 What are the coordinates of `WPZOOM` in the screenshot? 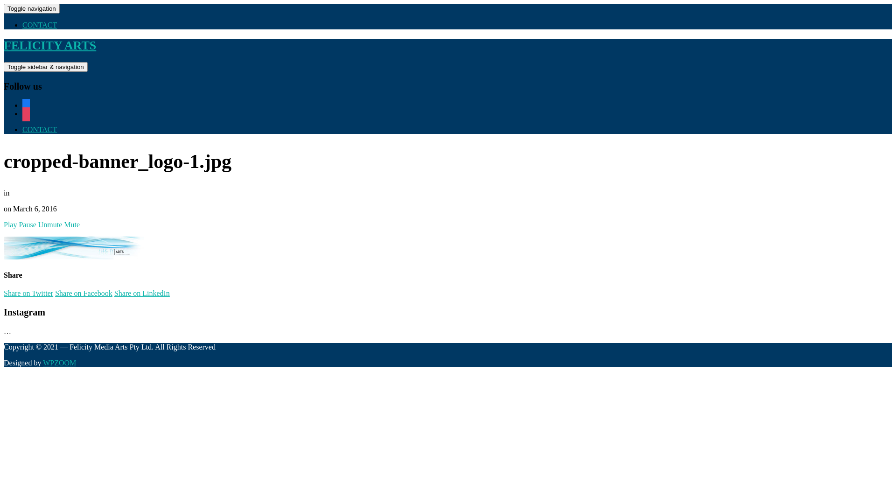 It's located at (60, 363).